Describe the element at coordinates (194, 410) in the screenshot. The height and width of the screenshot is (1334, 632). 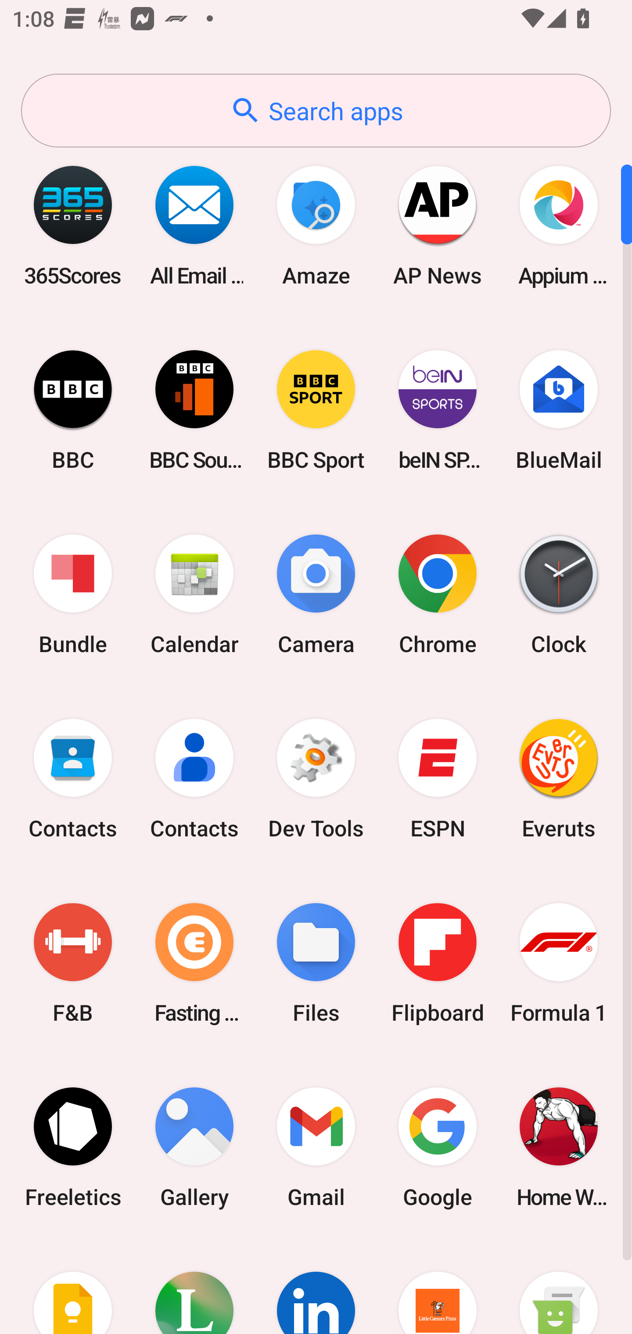
I see `BBC Sounds` at that location.